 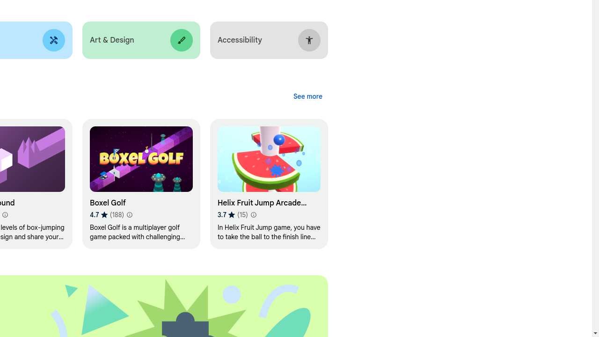 I want to click on Learn more about results and reviews "Boxel Rebound", so click(x=5, y=215).